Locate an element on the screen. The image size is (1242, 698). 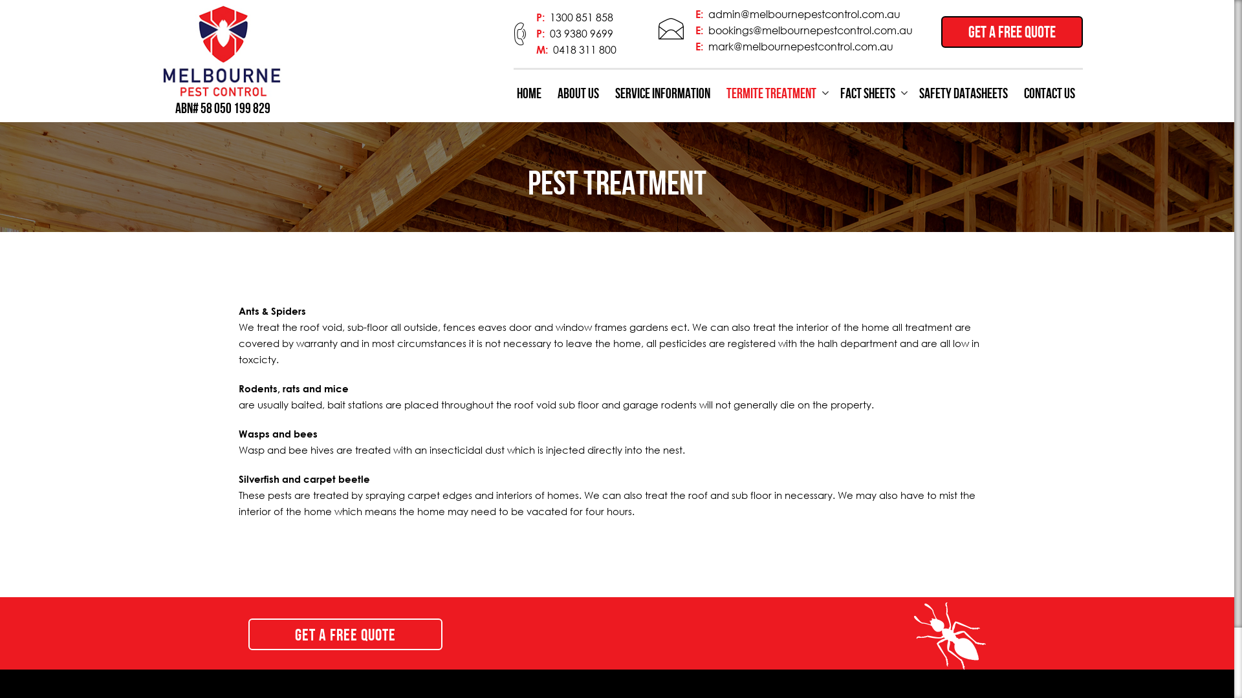
GET A FREE QUOTE is located at coordinates (1012, 32).